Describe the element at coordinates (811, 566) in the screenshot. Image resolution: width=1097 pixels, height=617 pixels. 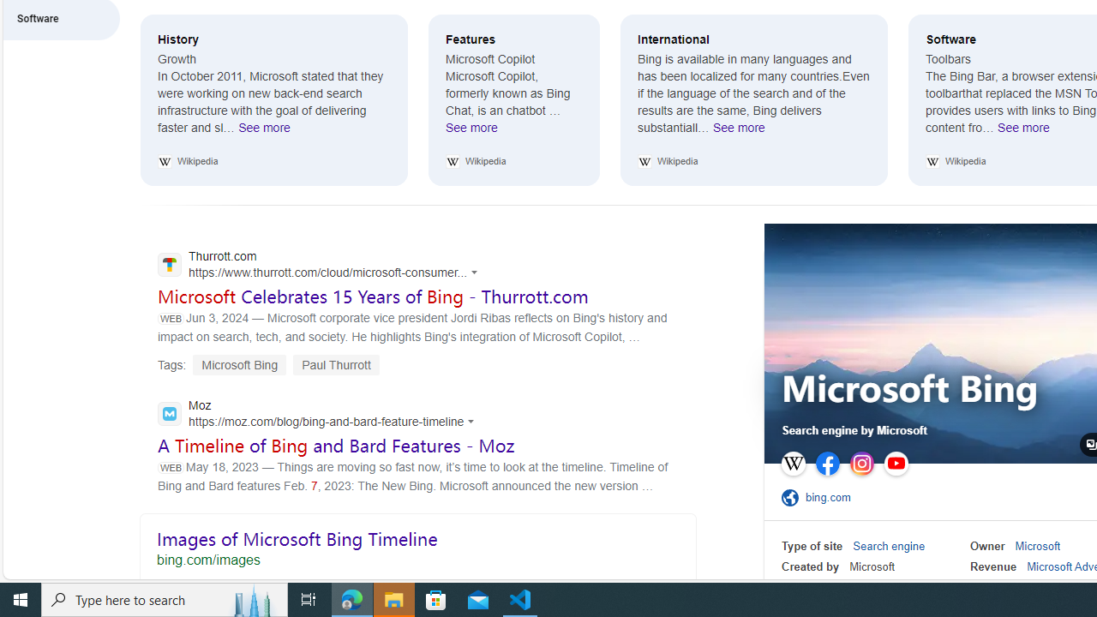
I see `Created by` at that location.